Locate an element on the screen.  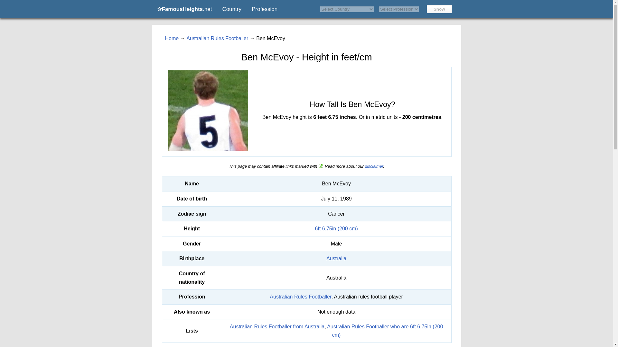
Country is located at coordinates (232, 9).